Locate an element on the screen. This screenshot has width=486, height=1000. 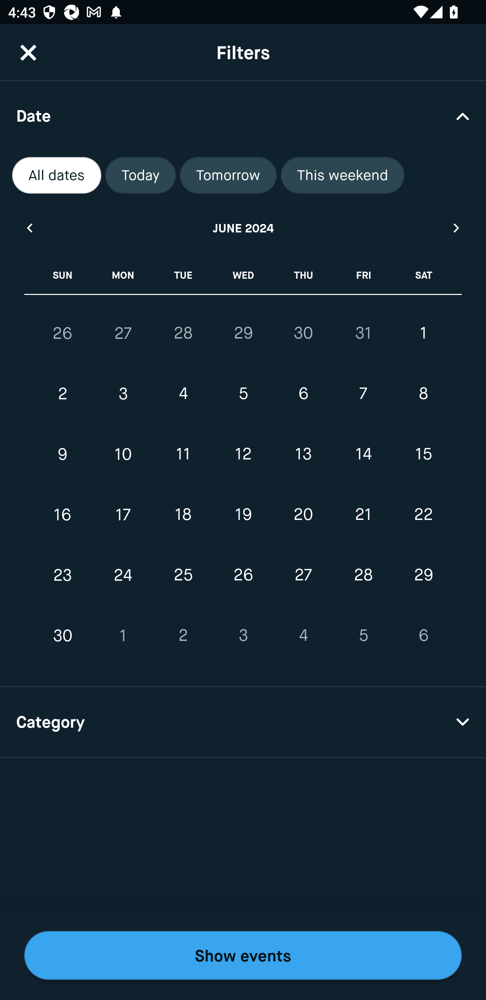
8 is located at coordinates (423, 394).